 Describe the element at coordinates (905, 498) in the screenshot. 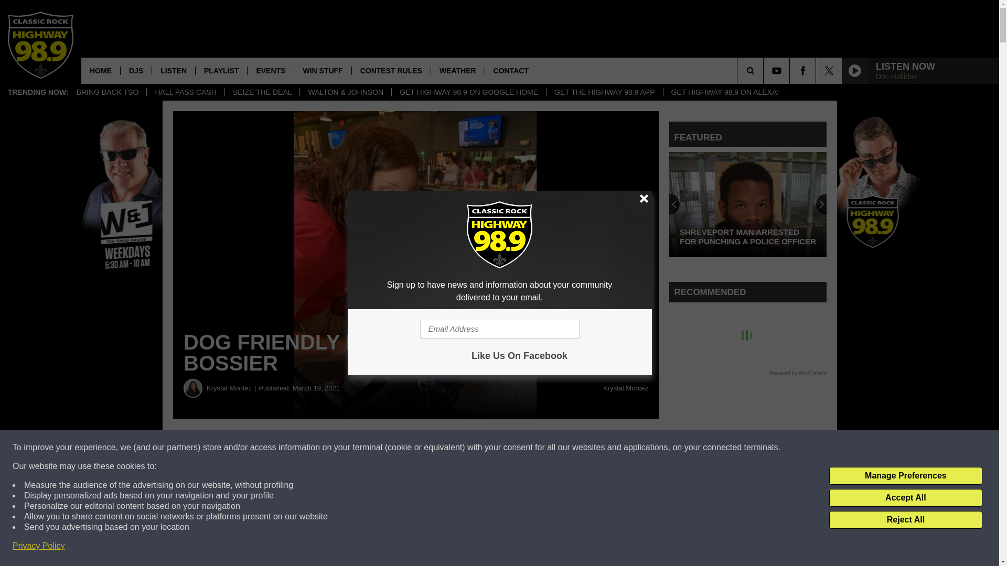

I see `Accept All` at that location.